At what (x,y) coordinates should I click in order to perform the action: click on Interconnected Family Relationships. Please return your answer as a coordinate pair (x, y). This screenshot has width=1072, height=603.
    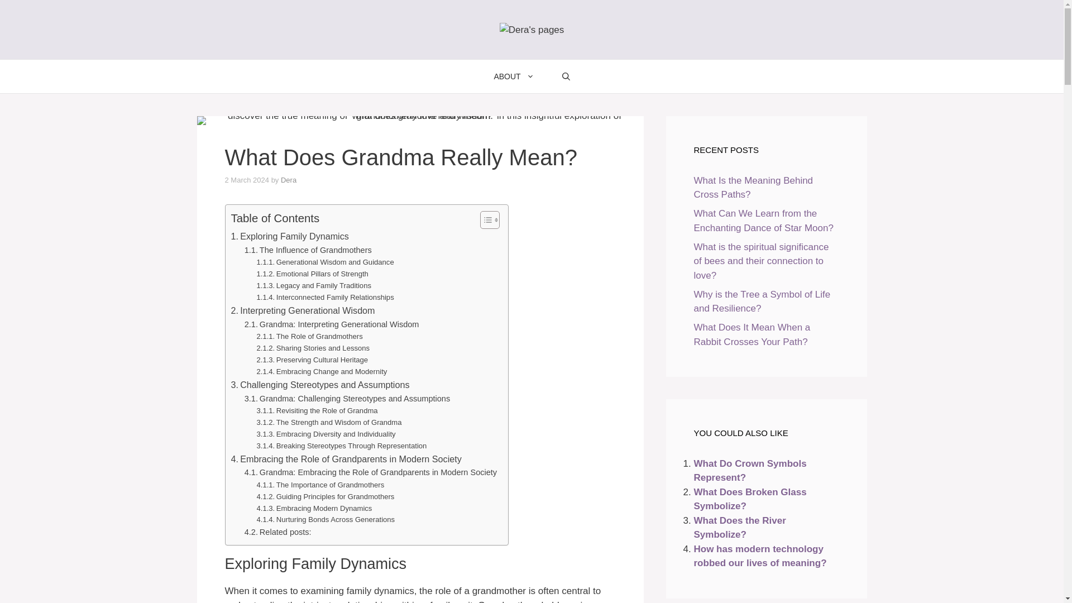
    Looking at the image, I should click on (326, 298).